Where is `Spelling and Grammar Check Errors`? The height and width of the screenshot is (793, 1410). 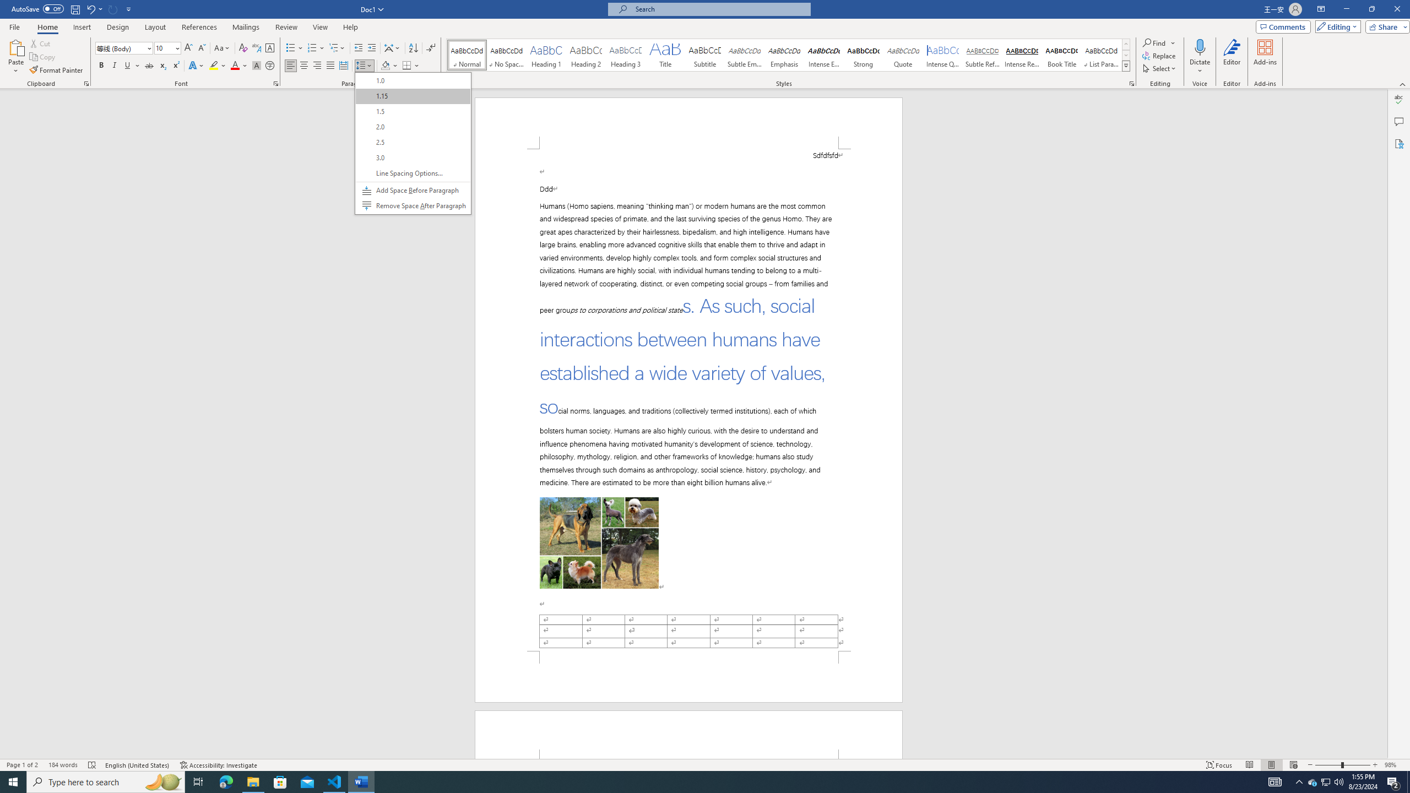 Spelling and Grammar Check Errors is located at coordinates (93, 765).